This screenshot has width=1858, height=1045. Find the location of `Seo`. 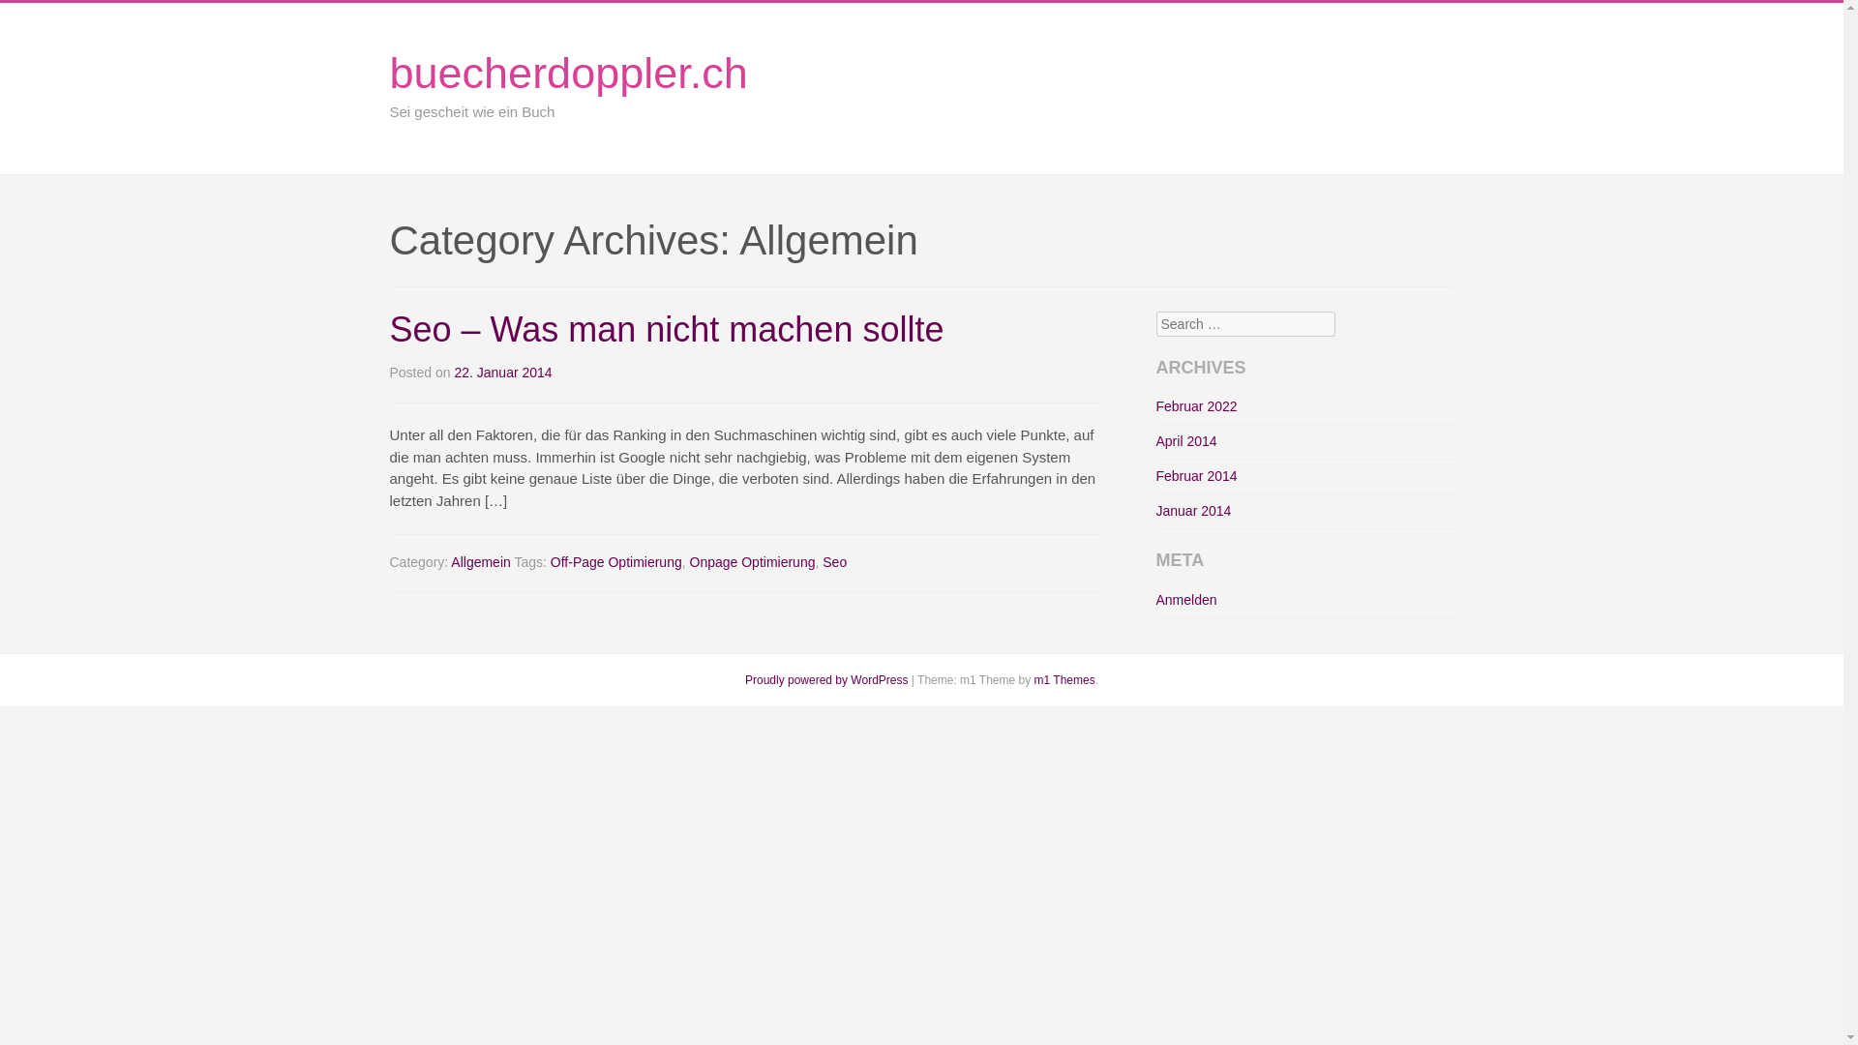

Seo is located at coordinates (834, 562).